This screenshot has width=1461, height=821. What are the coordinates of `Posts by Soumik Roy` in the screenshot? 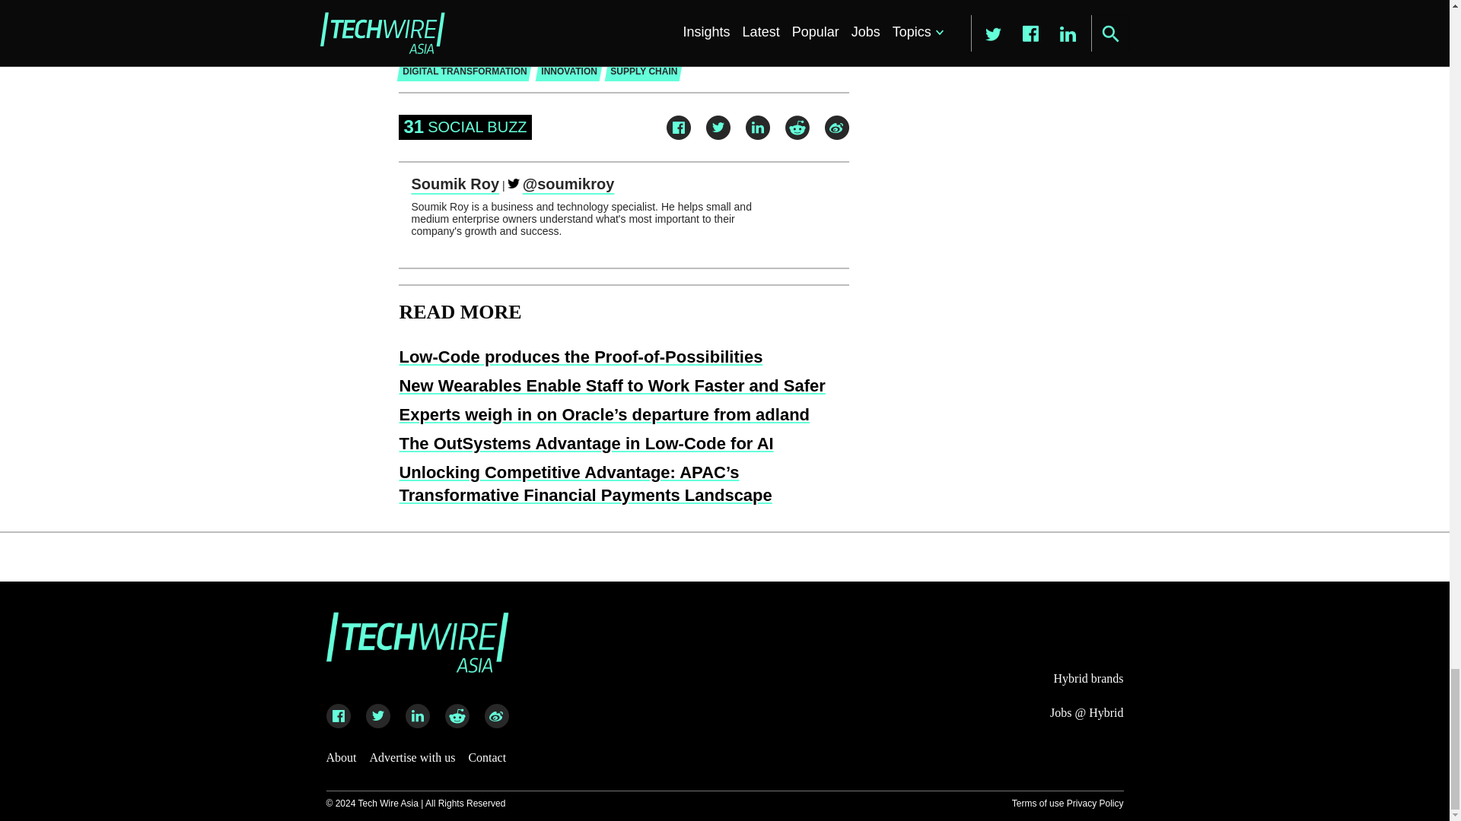 It's located at (455, 184).